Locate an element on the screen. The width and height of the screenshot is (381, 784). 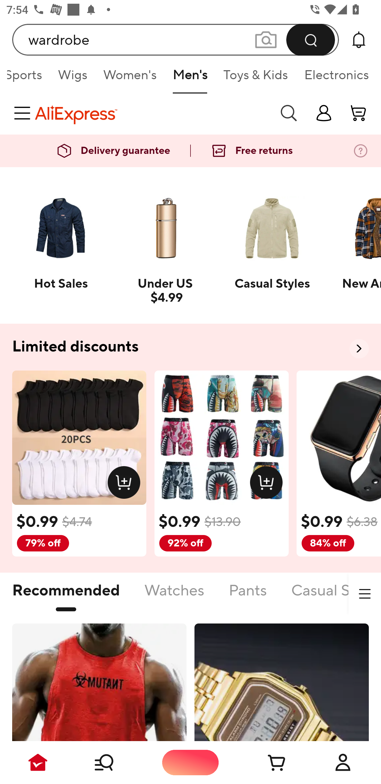
Wigs is located at coordinates (72, 78).